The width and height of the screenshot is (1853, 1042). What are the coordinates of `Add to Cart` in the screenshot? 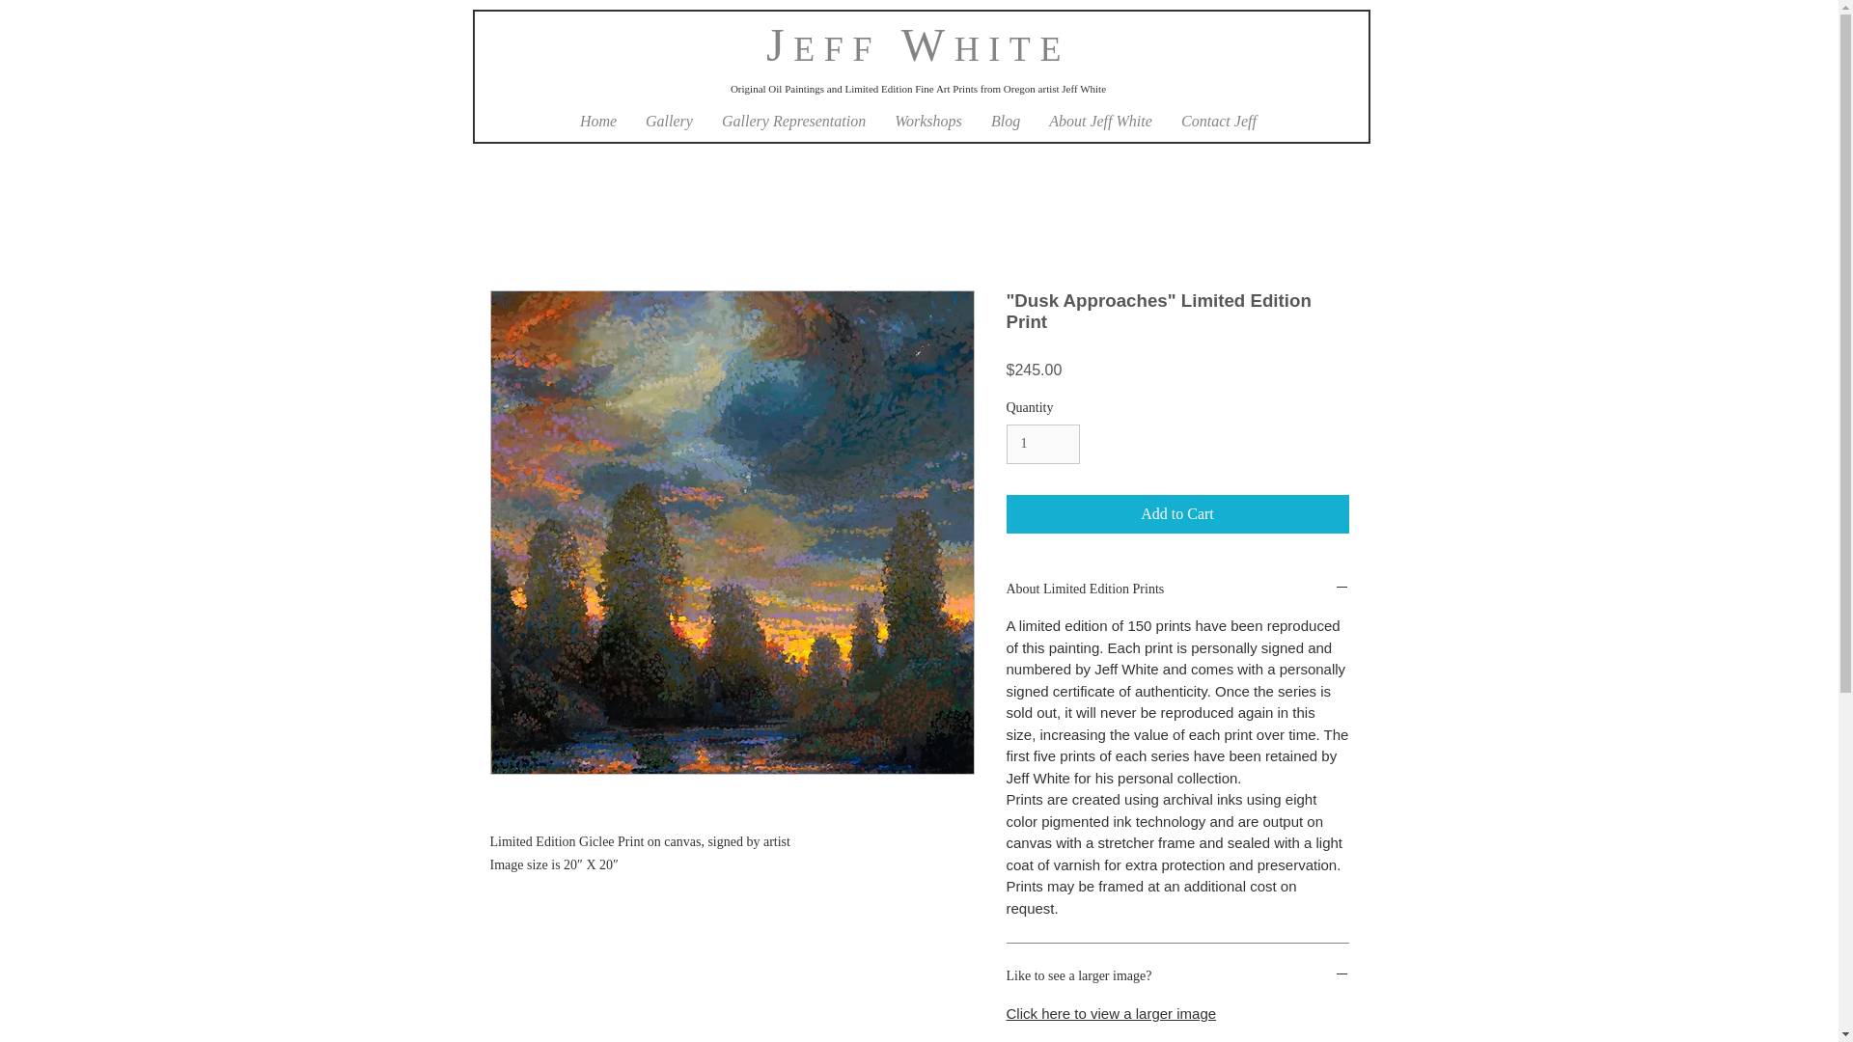 It's located at (1177, 513).